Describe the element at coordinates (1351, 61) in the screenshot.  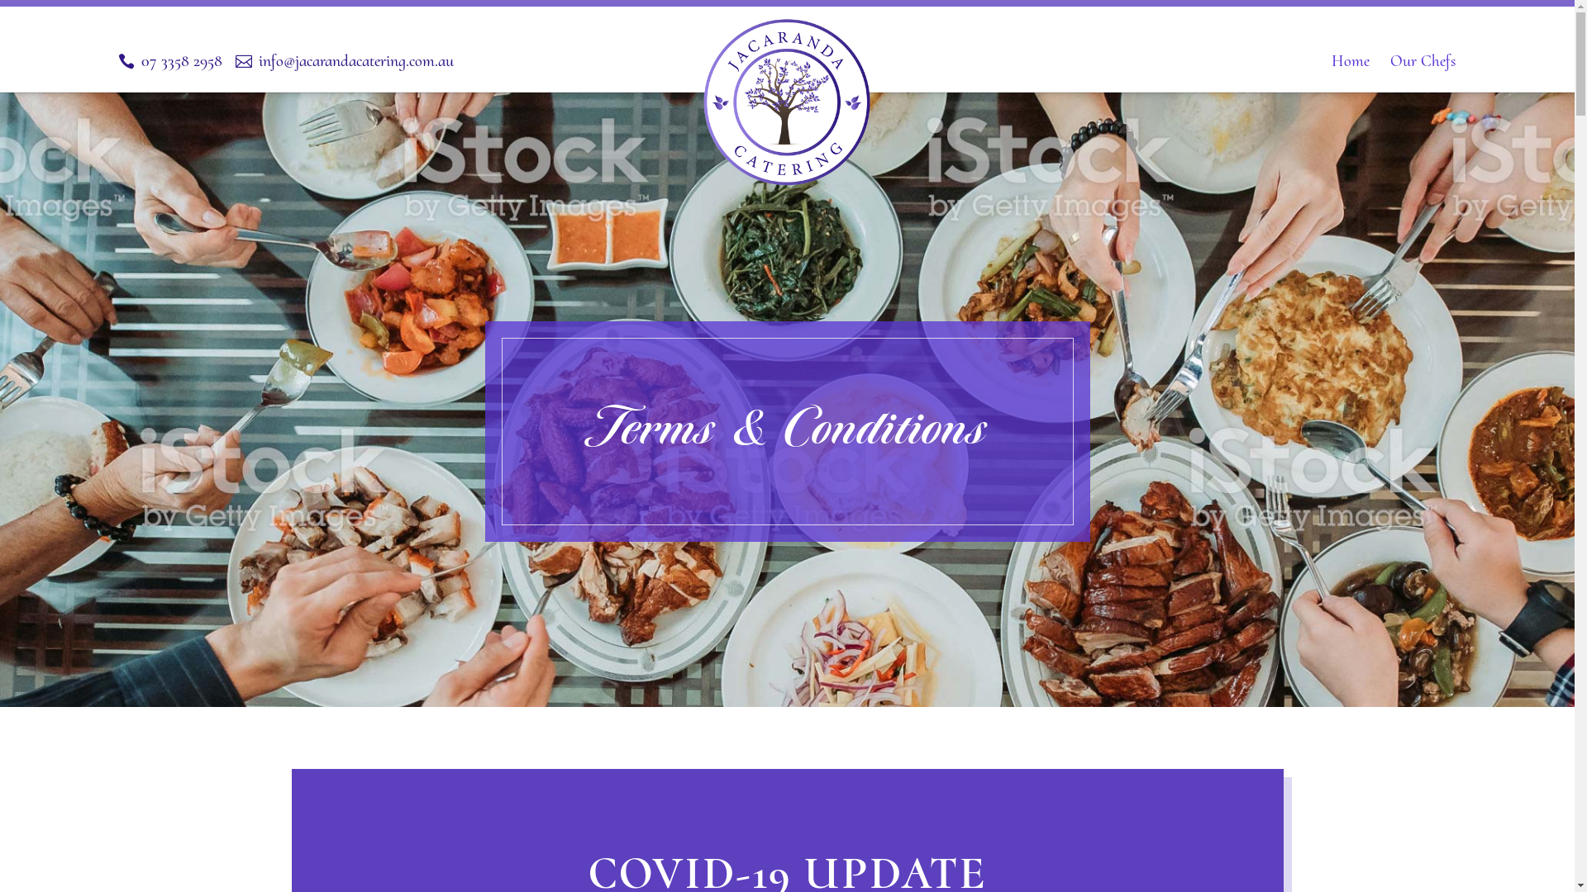
I see `Home` at that location.